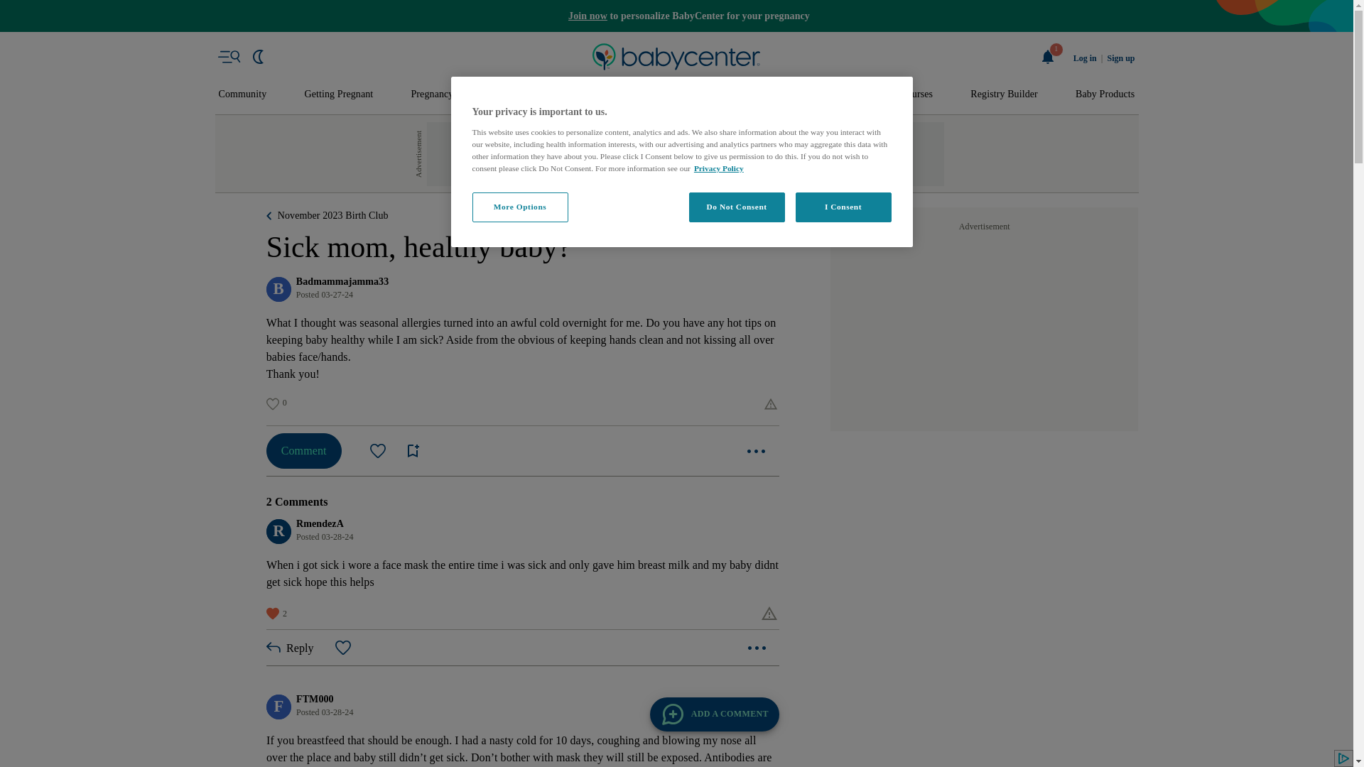 Image resolution: width=1364 pixels, height=767 pixels. Describe the element at coordinates (1085, 58) in the screenshot. I see `Log in` at that location.